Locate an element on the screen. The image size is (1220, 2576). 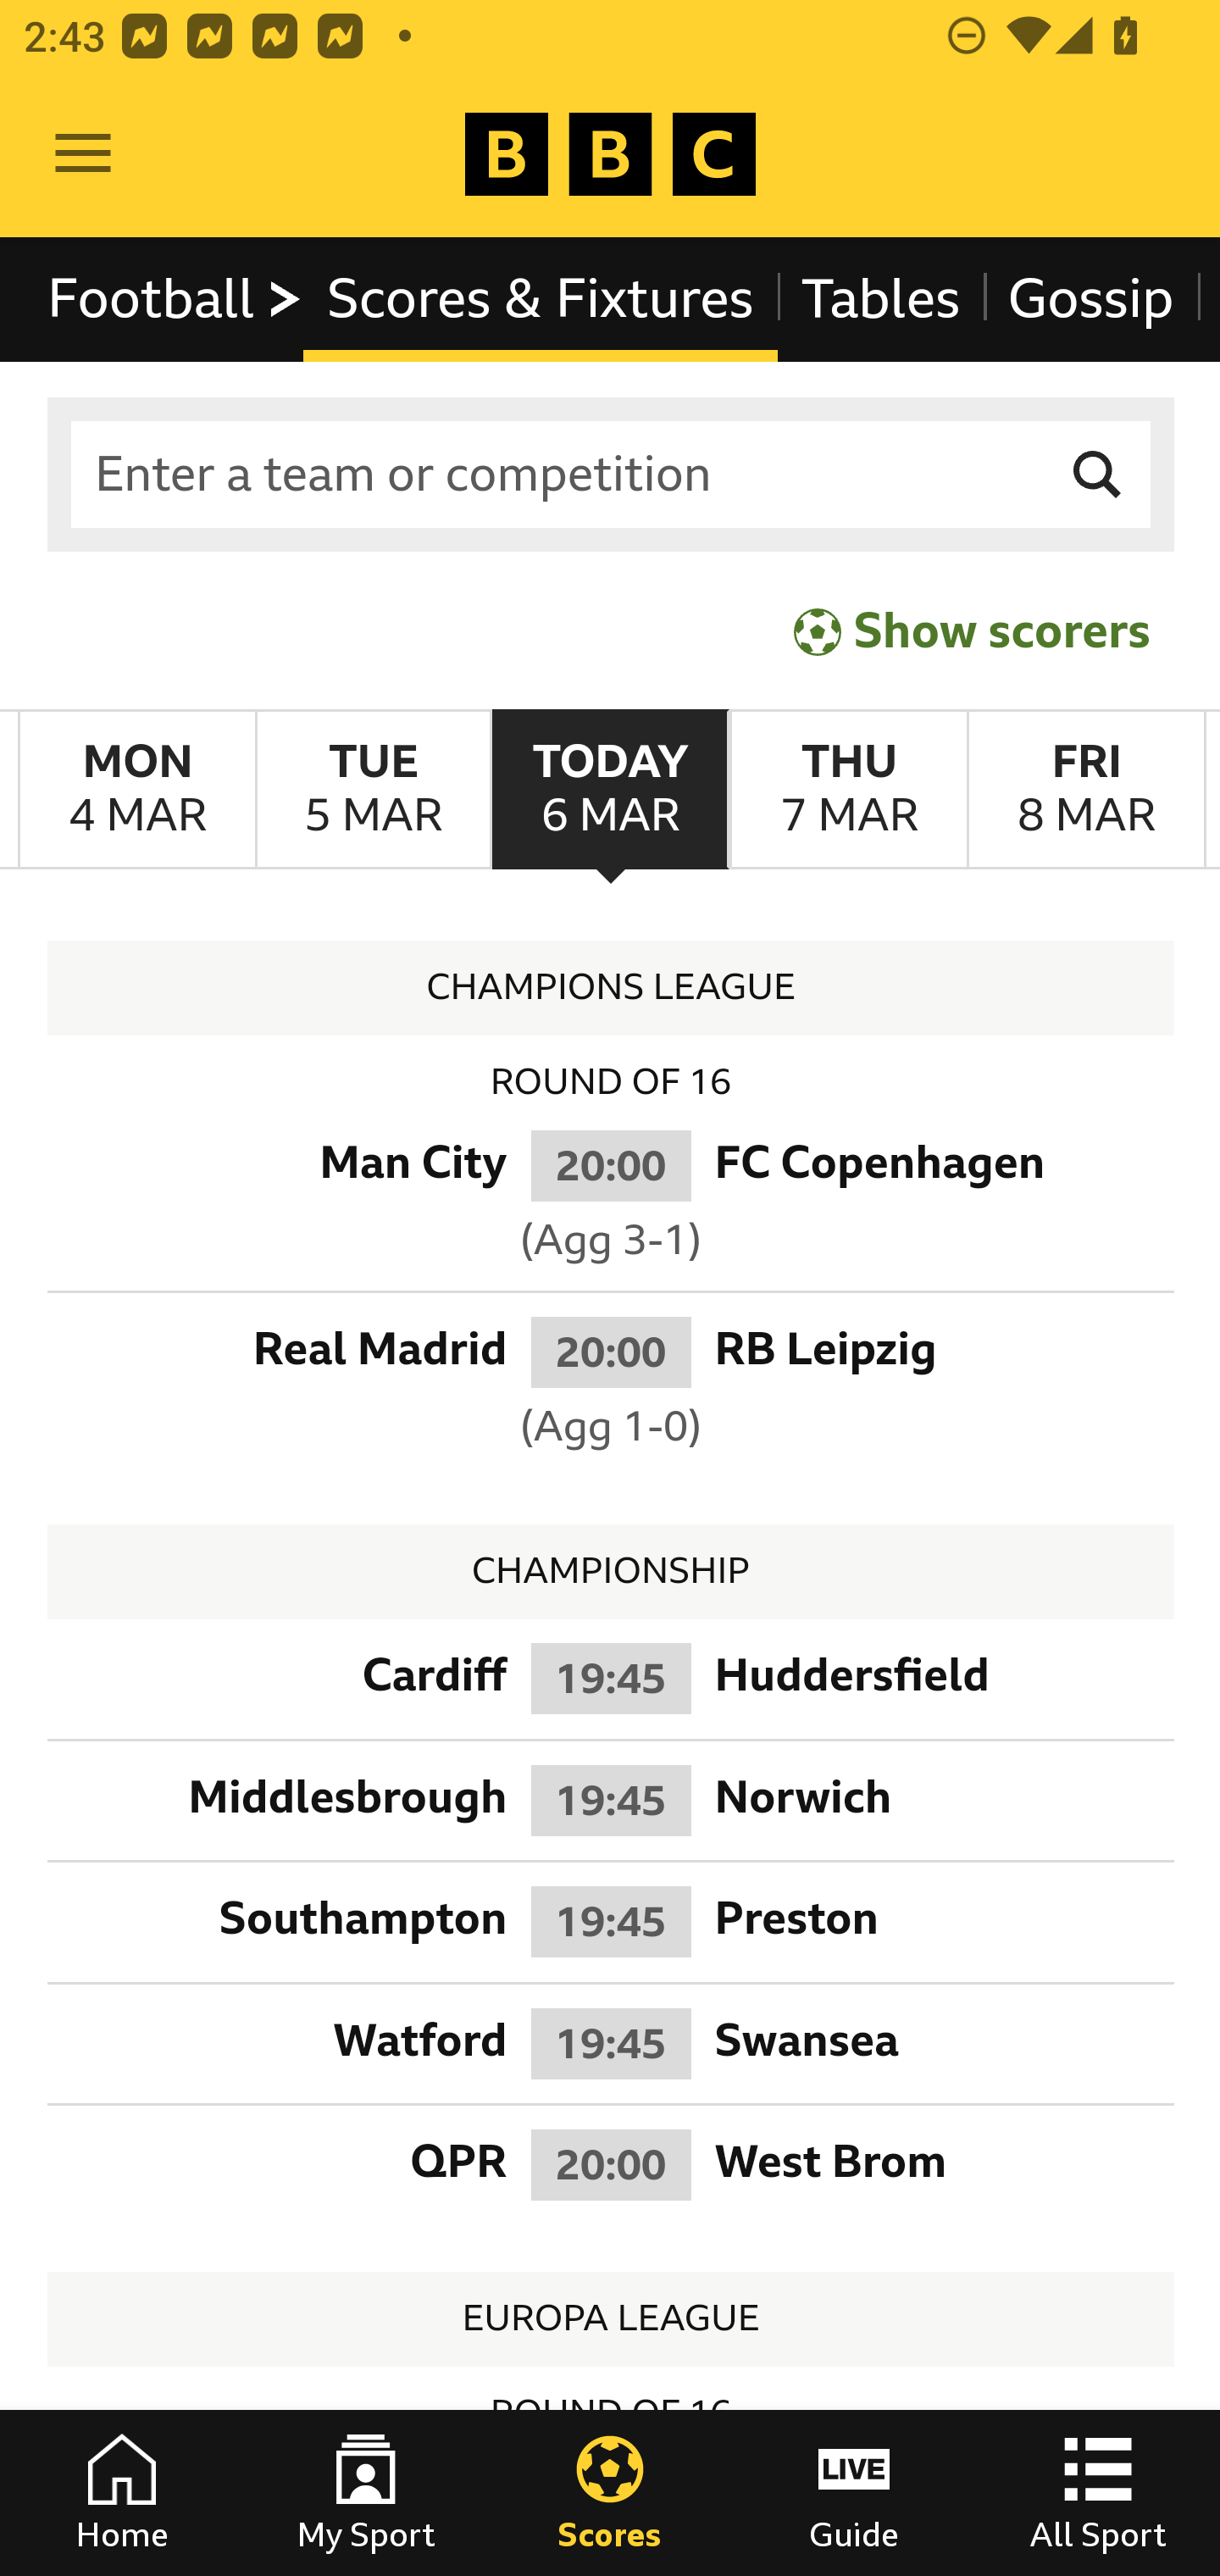
MondayMarch 4th Monday March 4th is located at coordinates (137, 790).